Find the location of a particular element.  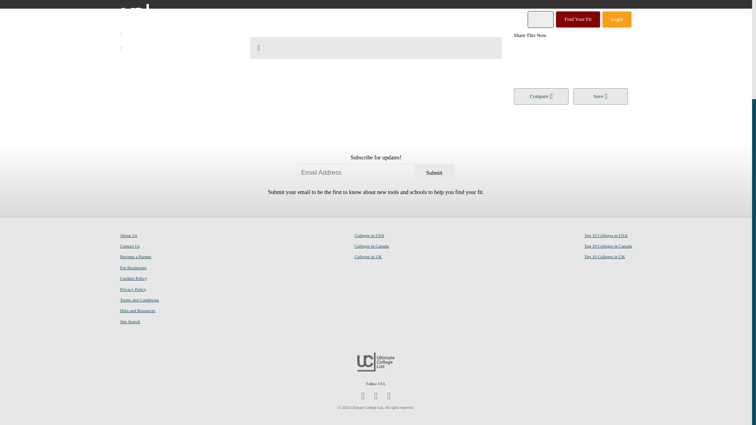

Colleges in Canada is located at coordinates (371, 246).